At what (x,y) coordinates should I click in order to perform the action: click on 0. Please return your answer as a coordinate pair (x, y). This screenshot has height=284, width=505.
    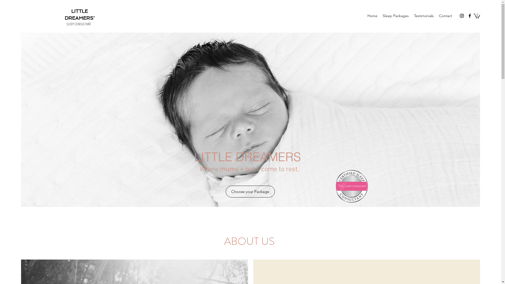
    Looking at the image, I should click on (477, 16).